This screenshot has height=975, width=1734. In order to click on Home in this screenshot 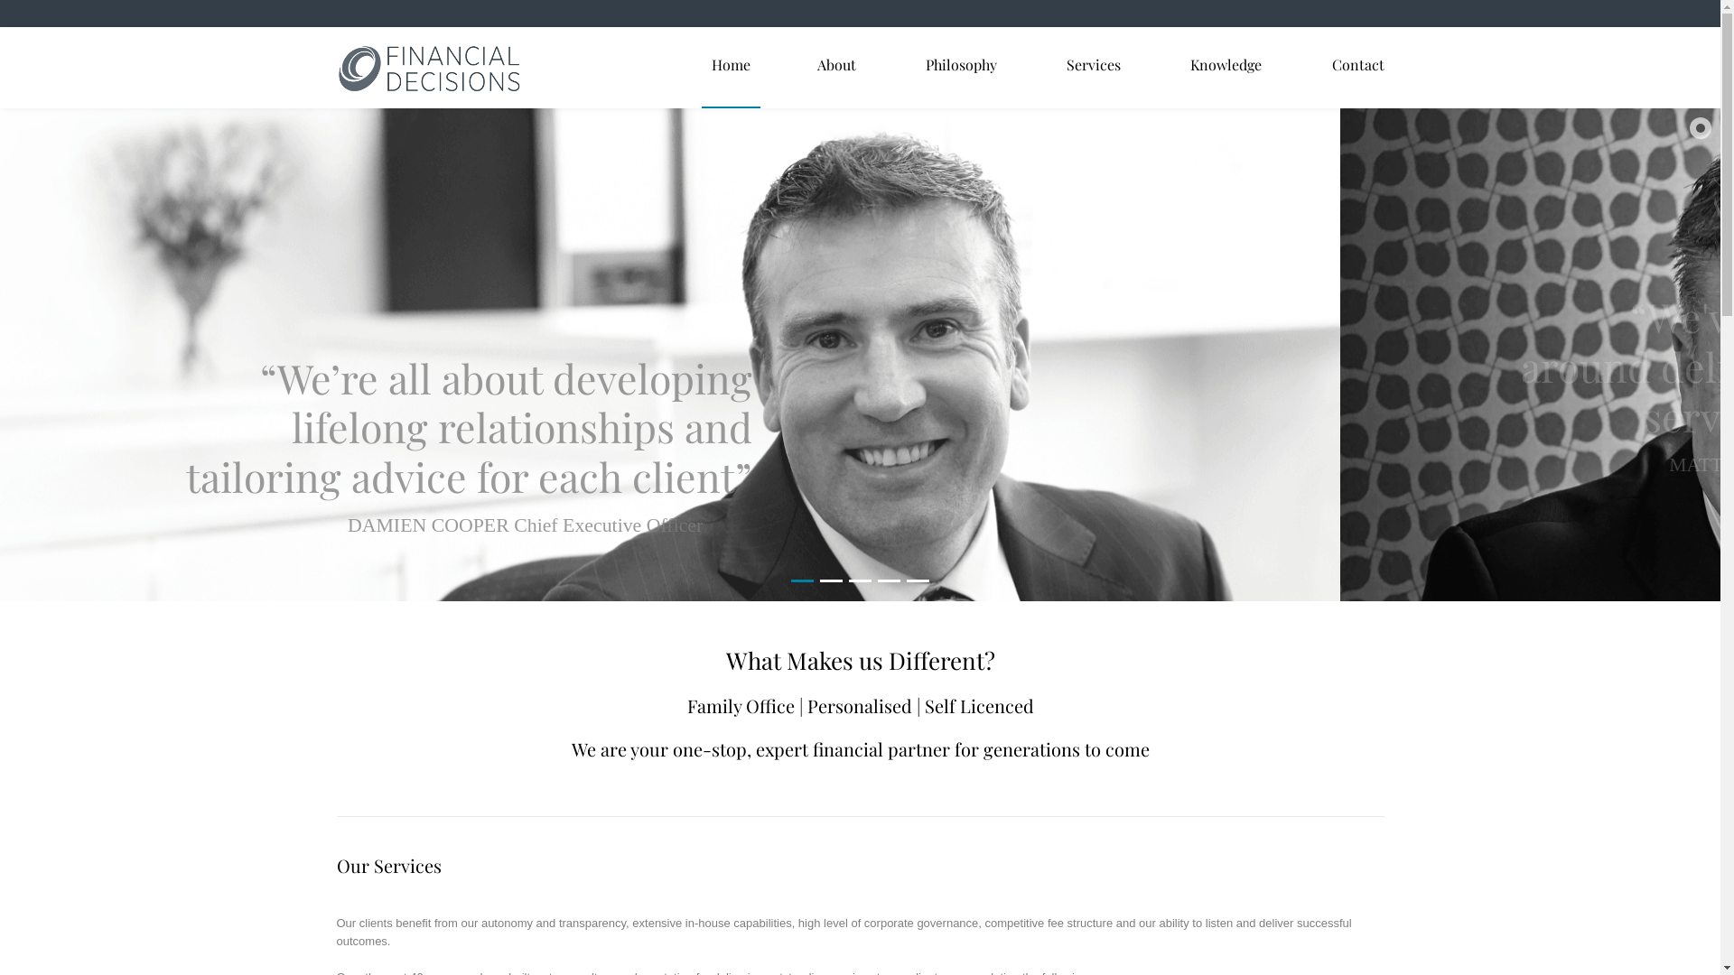, I will do `click(732, 65)`.